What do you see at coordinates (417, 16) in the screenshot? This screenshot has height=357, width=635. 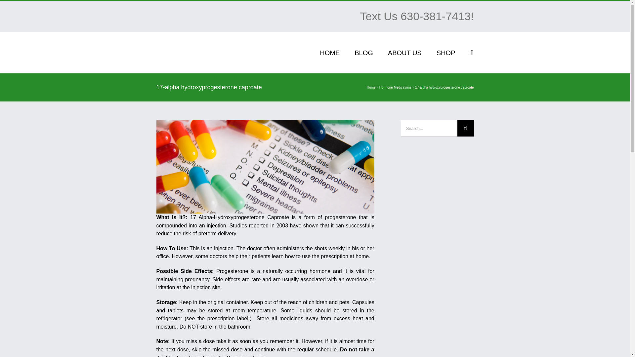 I see `Text Us 630-381-7413!` at bounding box center [417, 16].